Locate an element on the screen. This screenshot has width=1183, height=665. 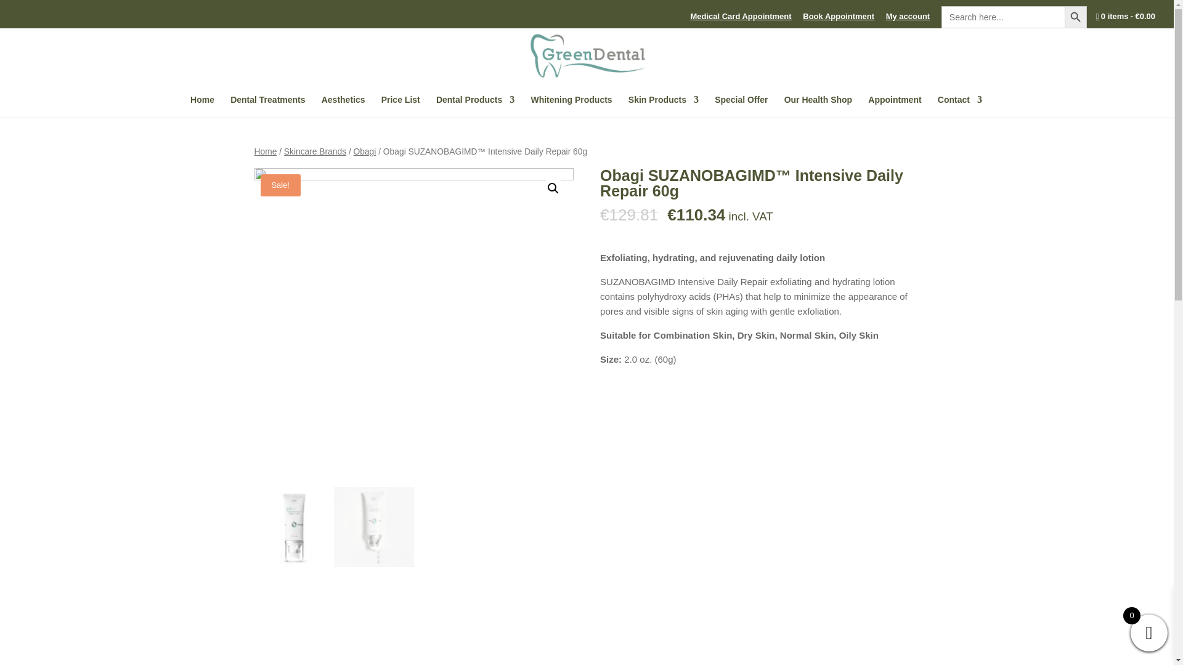
Skincare Brands is located at coordinates (315, 151).